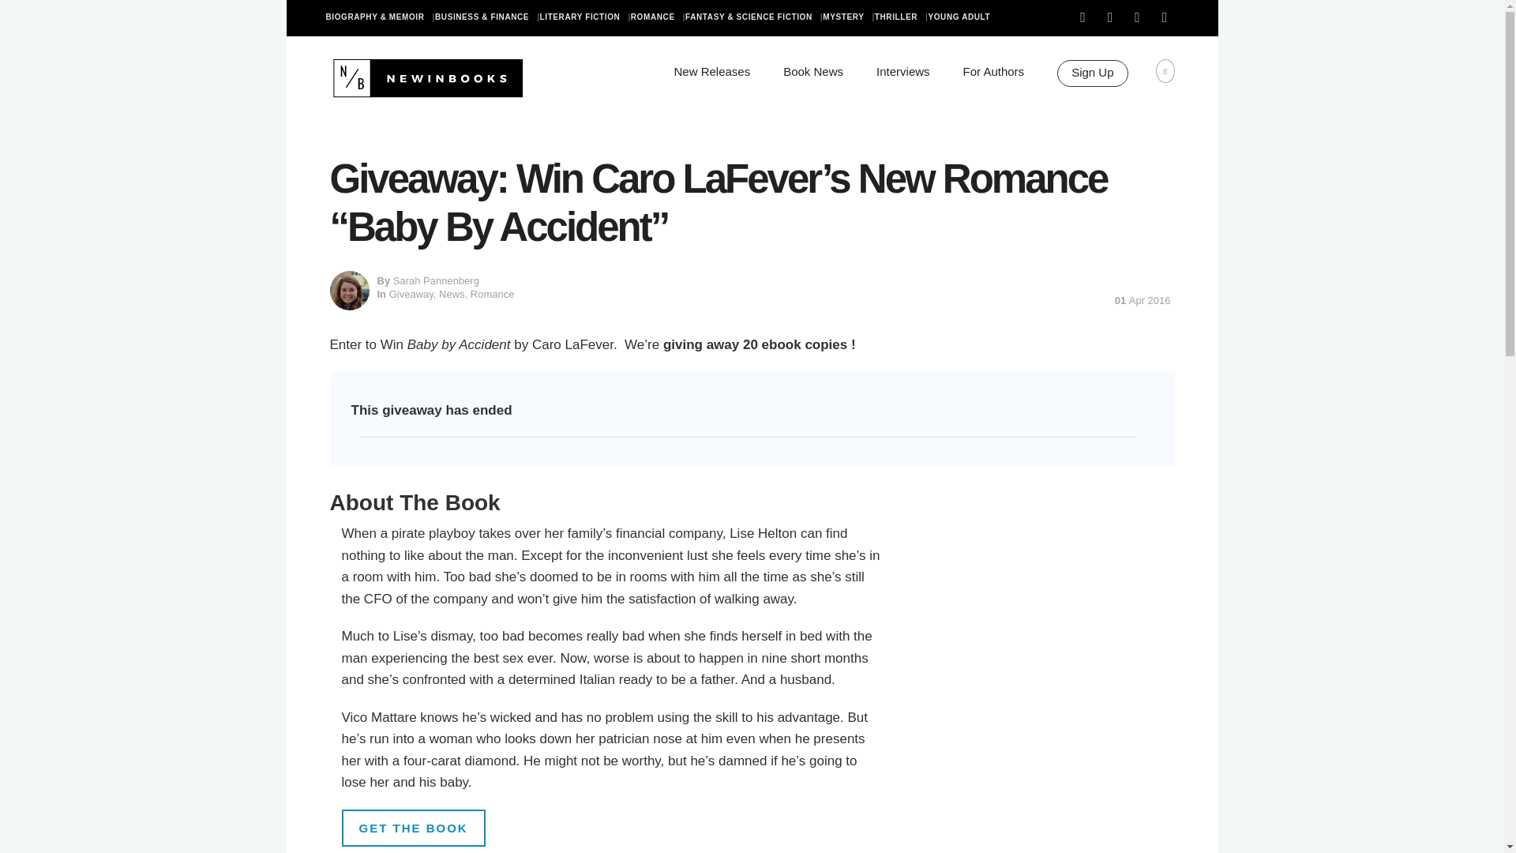  I want to click on Posts by Sarah Pannenberg, so click(436, 280).